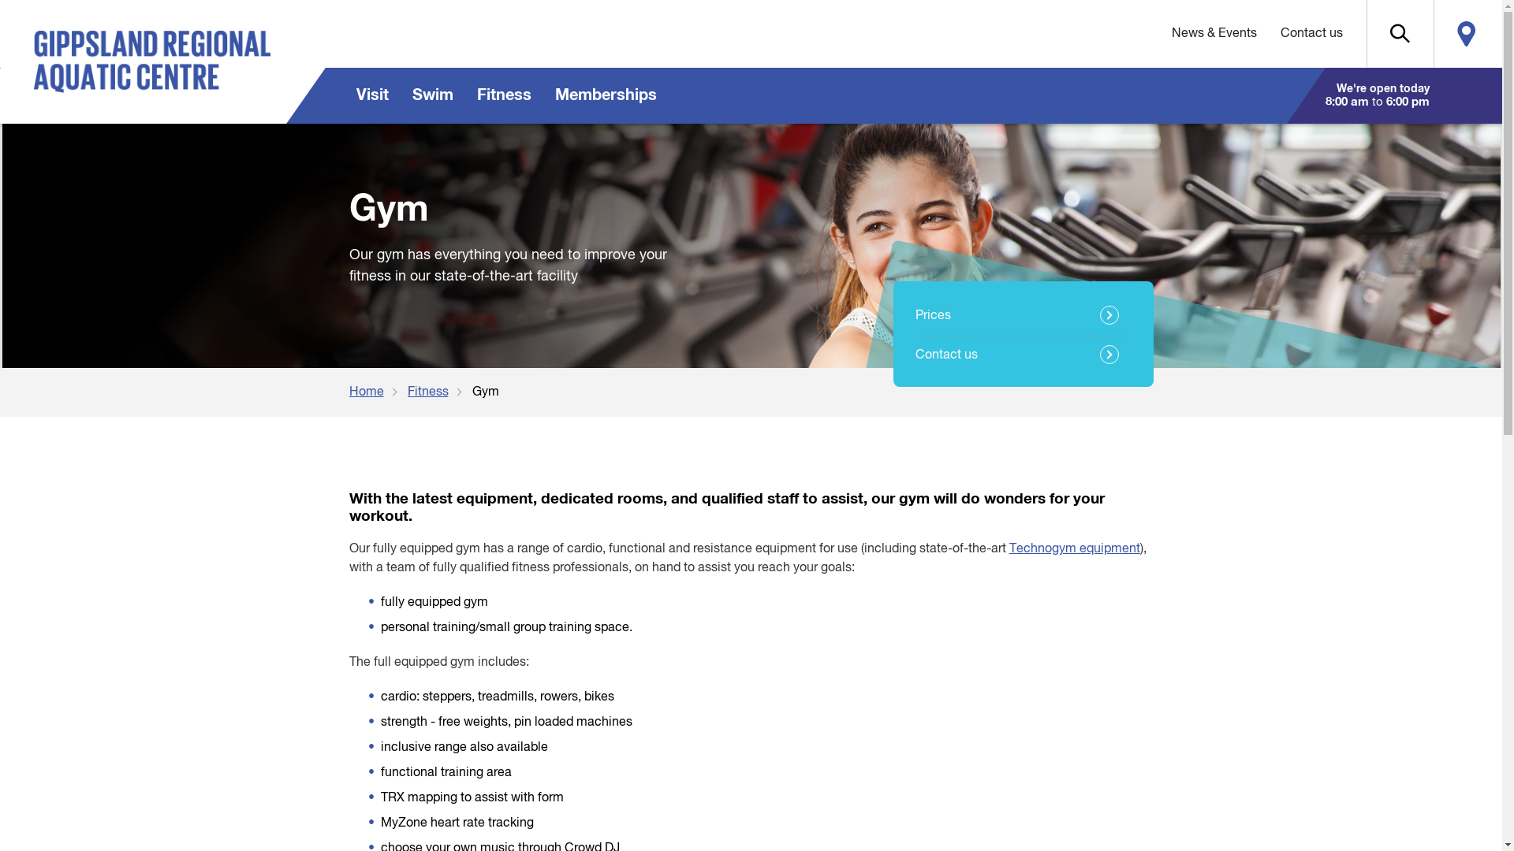 The height and width of the screenshot is (851, 1514). Describe the element at coordinates (1467, 34) in the screenshot. I see `Locate` at that location.